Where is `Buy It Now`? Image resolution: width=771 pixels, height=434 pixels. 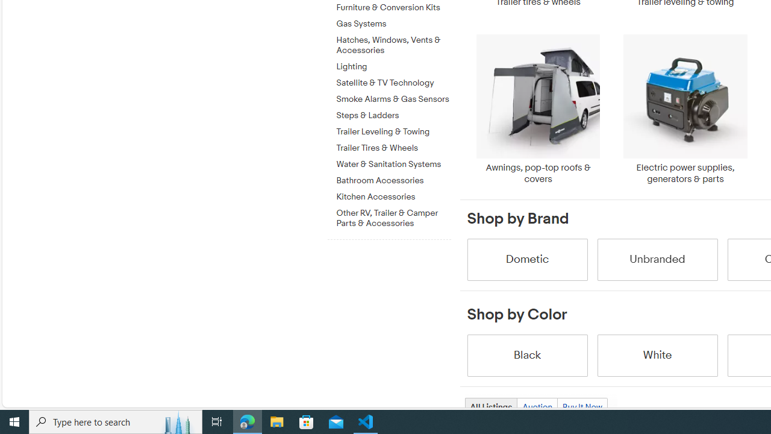 Buy It Now is located at coordinates (582, 406).